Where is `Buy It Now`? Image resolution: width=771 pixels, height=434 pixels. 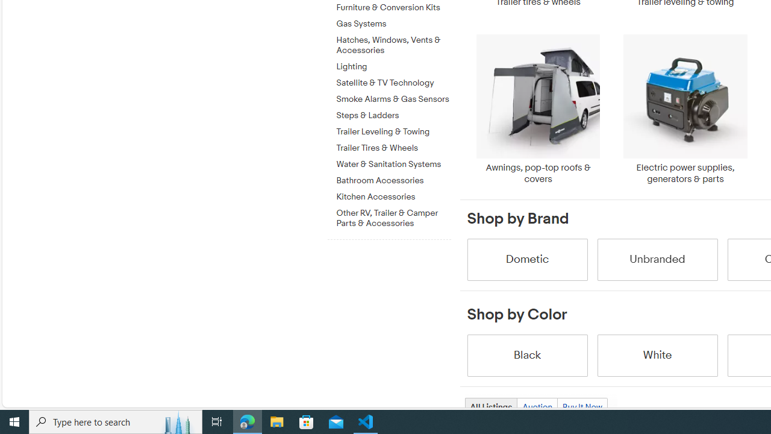 Buy It Now is located at coordinates (582, 406).